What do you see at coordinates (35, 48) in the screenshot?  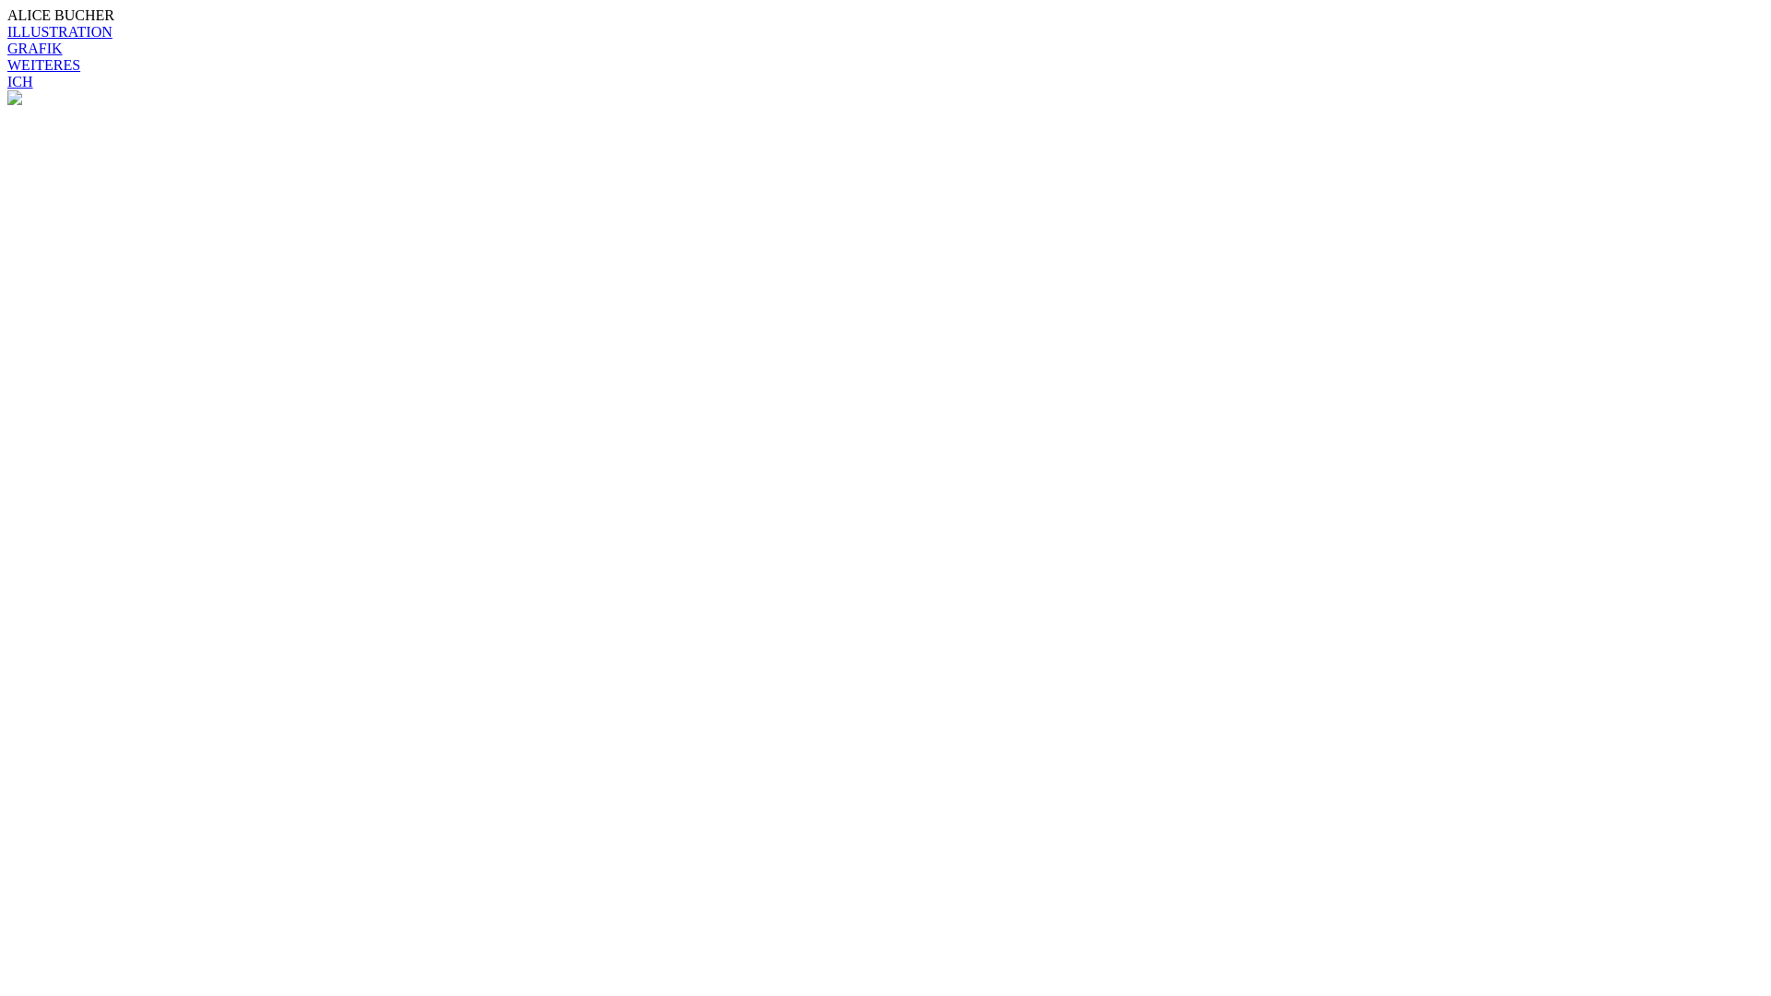 I see `GRAFIK` at bounding box center [35, 48].